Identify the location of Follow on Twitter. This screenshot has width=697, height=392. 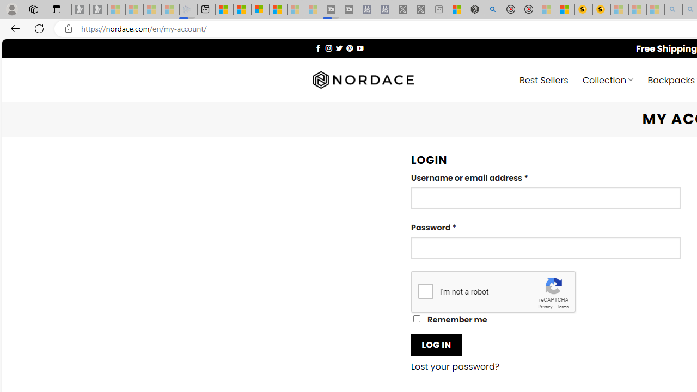
(339, 48).